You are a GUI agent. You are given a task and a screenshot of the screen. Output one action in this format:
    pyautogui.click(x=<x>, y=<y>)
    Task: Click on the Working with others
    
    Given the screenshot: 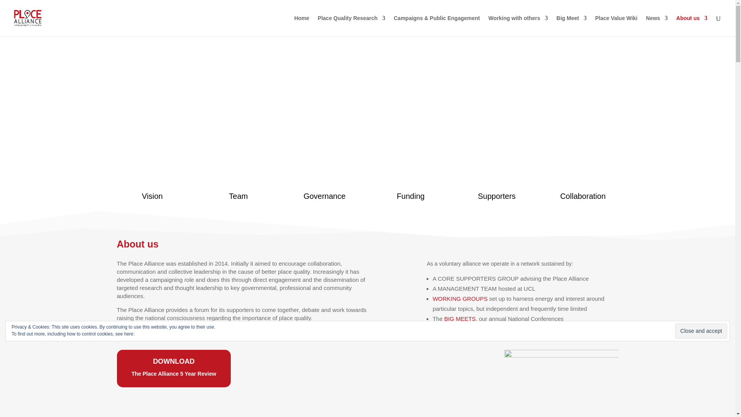 What is the action you would take?
    pyautogui.click(x=518, y=25)
    